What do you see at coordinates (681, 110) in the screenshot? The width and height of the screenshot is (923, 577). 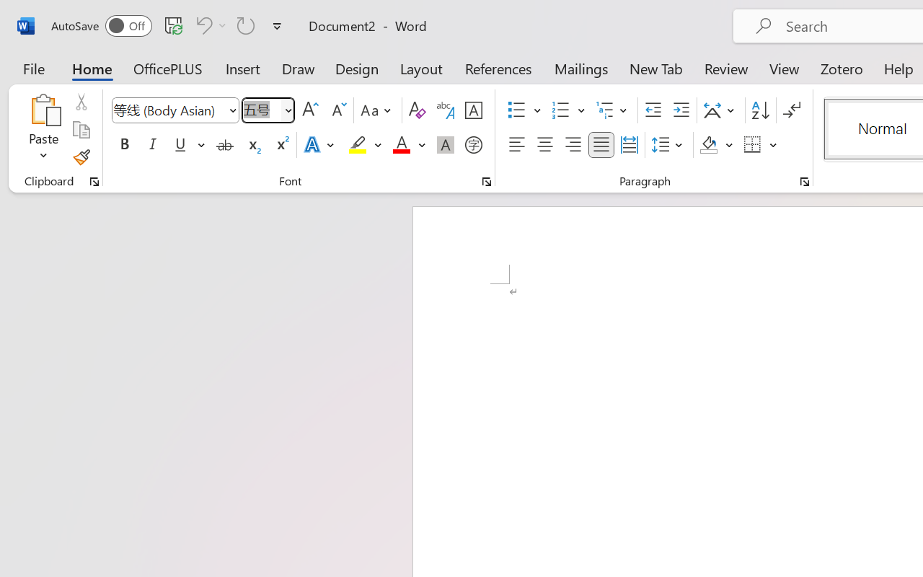 I see `Increase Indent` at bounding box center [681, 110].